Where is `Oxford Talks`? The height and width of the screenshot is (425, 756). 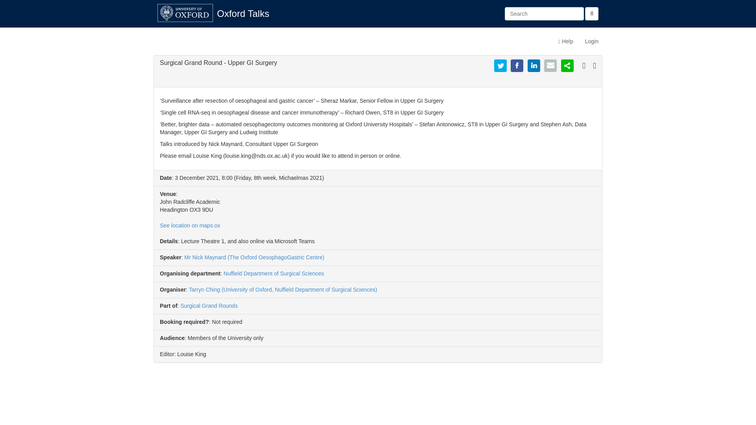 Oxford Talks is located at coordinates (243, 13).